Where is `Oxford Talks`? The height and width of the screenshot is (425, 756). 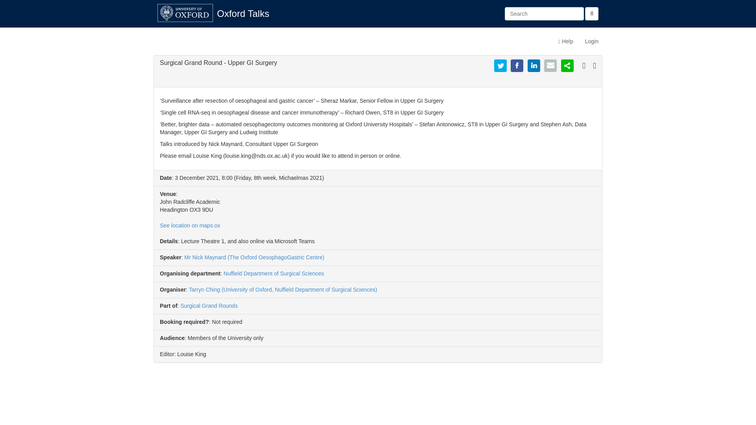 Oxford Talks is located at coordinates (243, 13).